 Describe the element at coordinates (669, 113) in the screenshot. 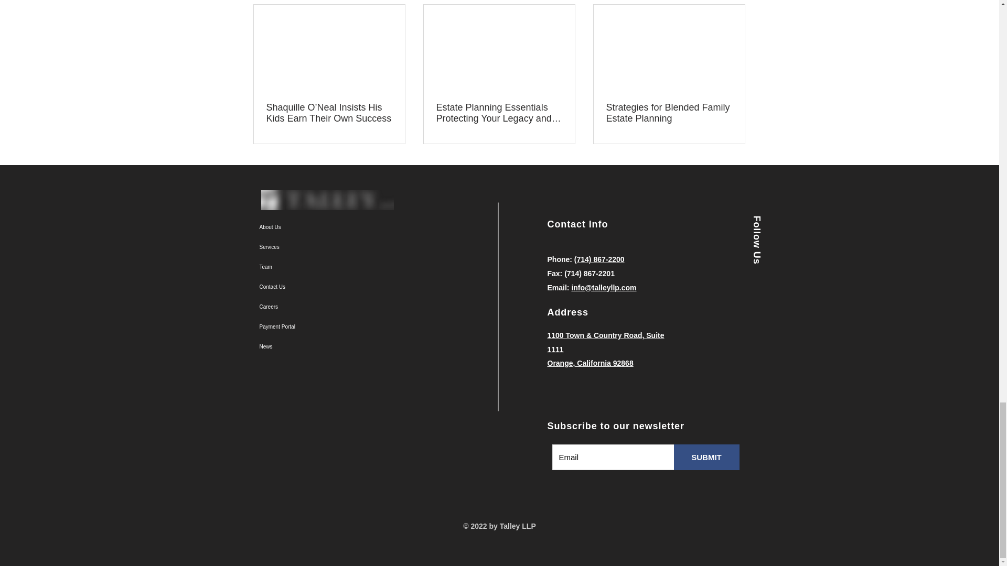

I see `Strategies for Blended Family Estate Planning` at that location.